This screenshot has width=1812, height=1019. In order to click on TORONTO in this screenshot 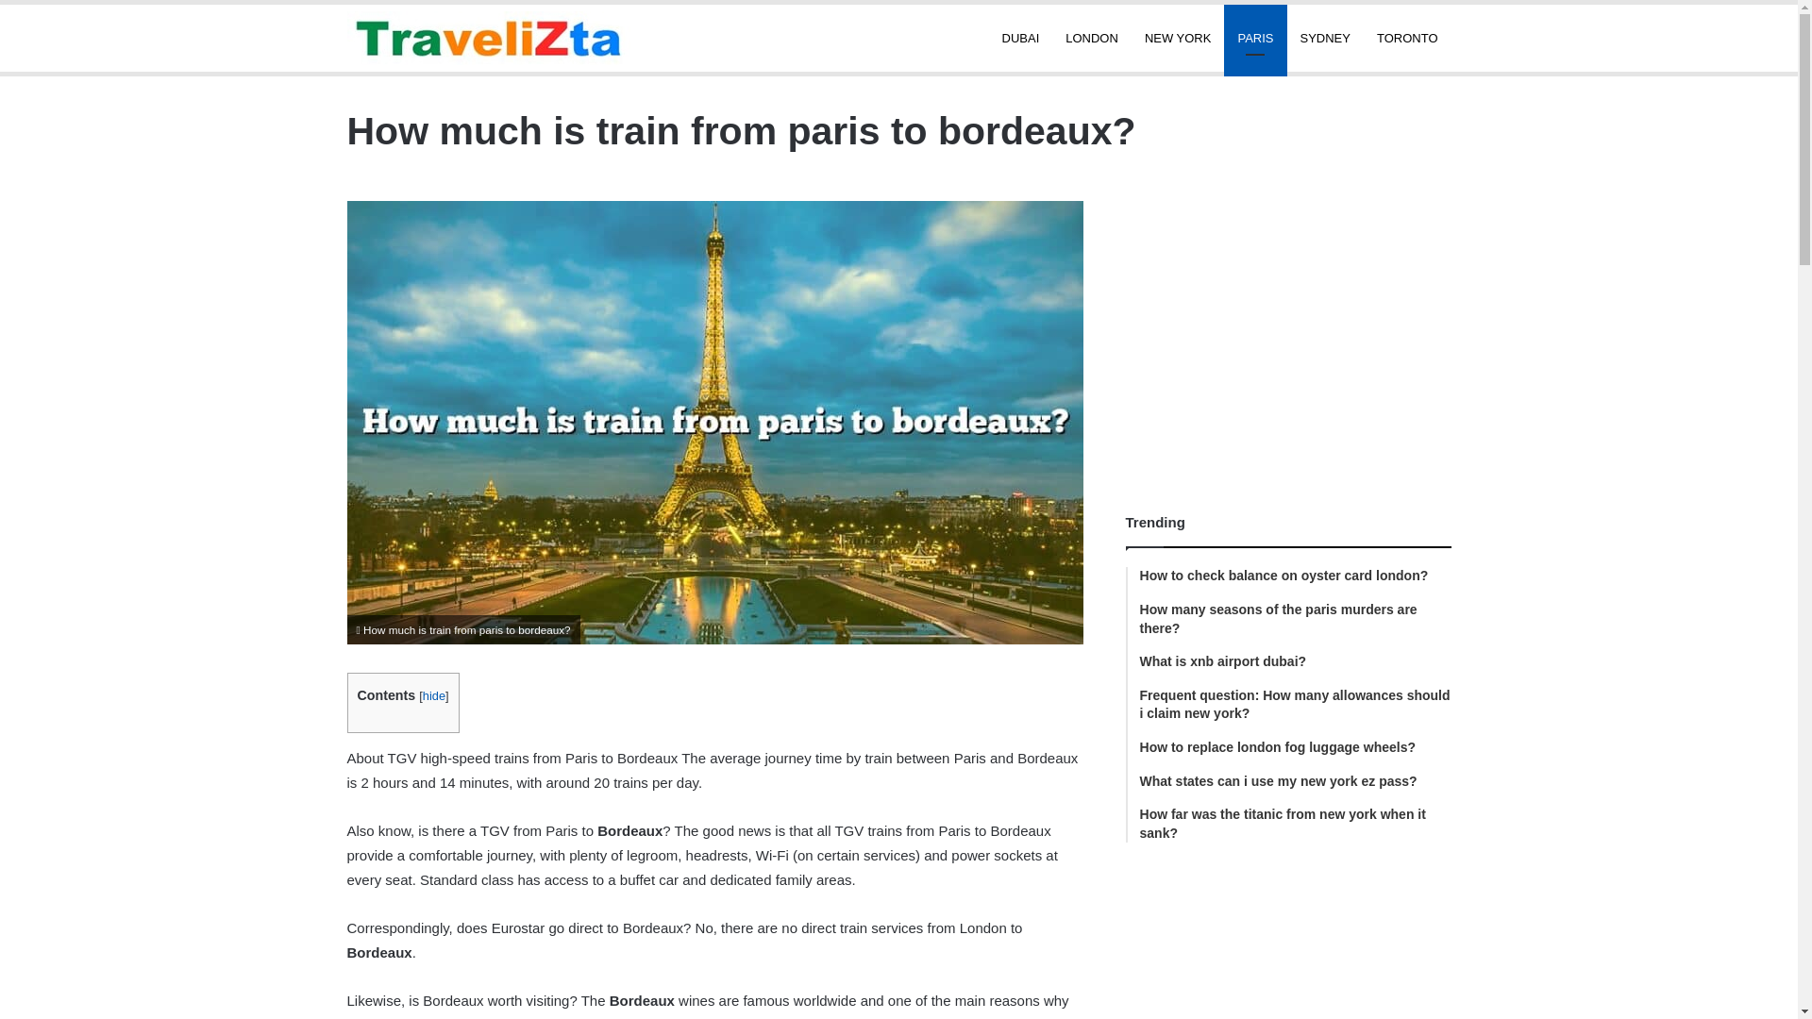, I will do `click(1407, 38)`.